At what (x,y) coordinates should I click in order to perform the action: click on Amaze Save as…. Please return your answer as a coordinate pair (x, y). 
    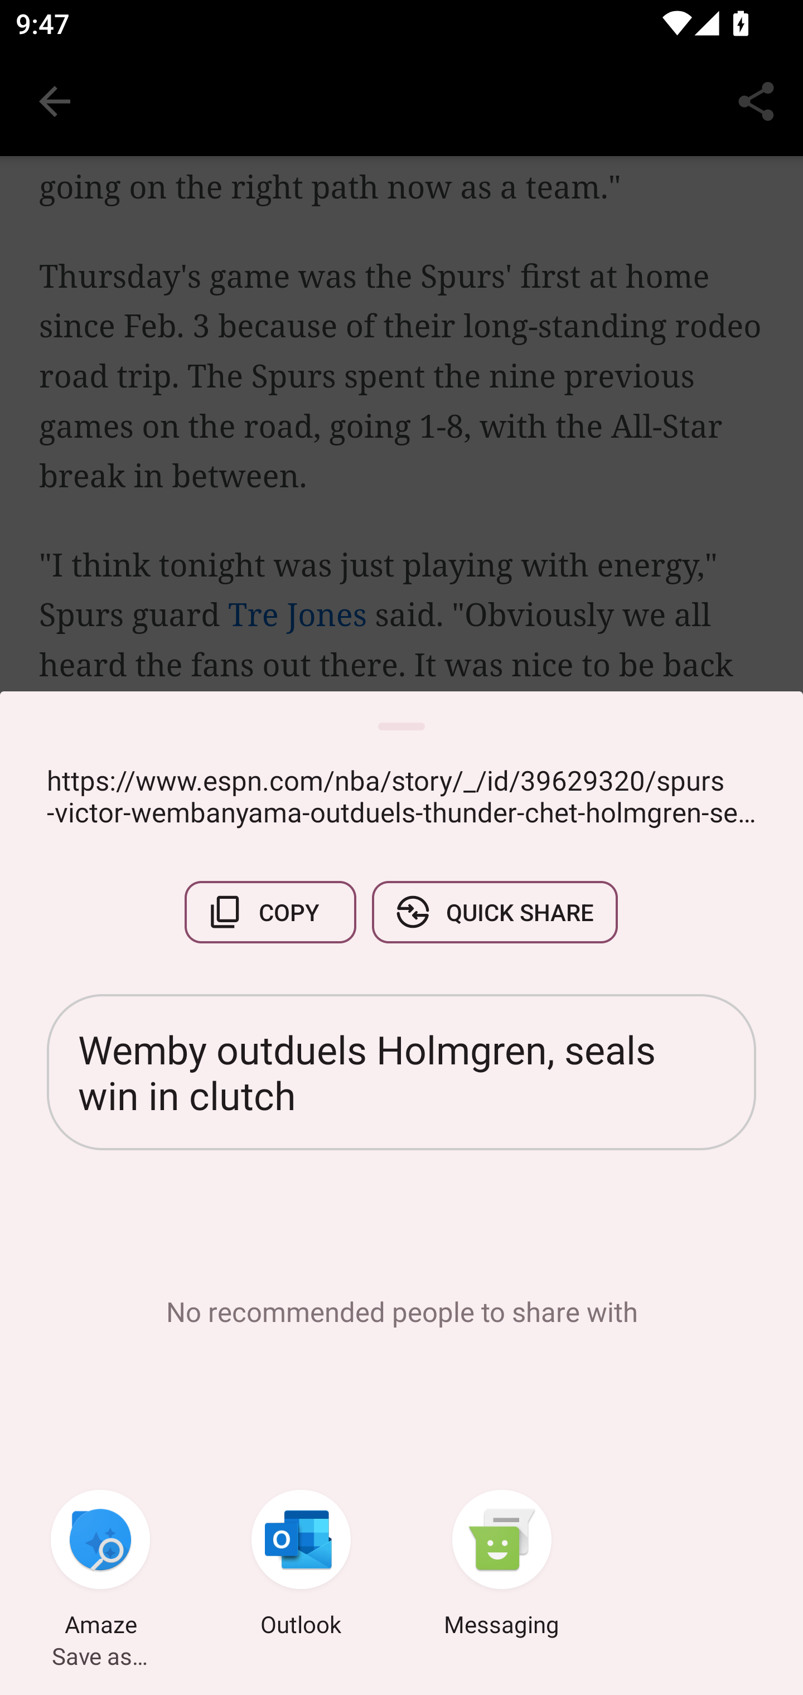
    Looking at the image, I should click on (100, 1566).